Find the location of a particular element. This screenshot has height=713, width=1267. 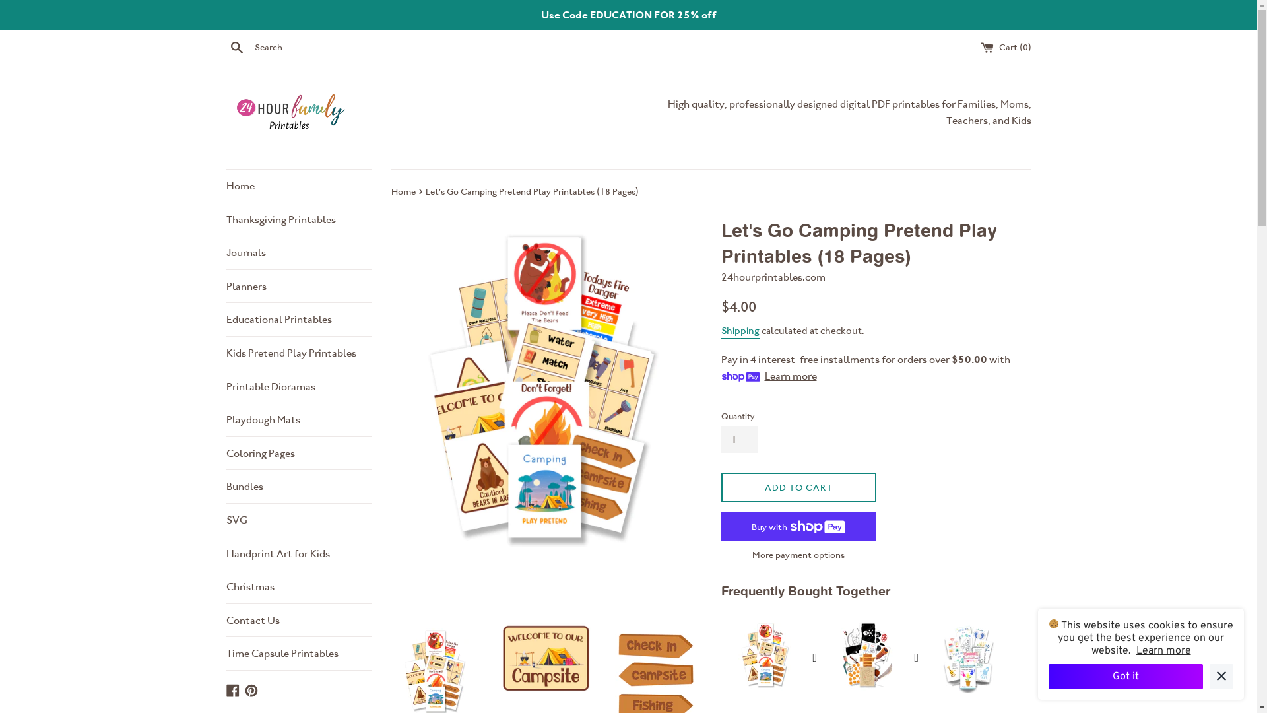

Learn more is located at coordinates (1164, 651).